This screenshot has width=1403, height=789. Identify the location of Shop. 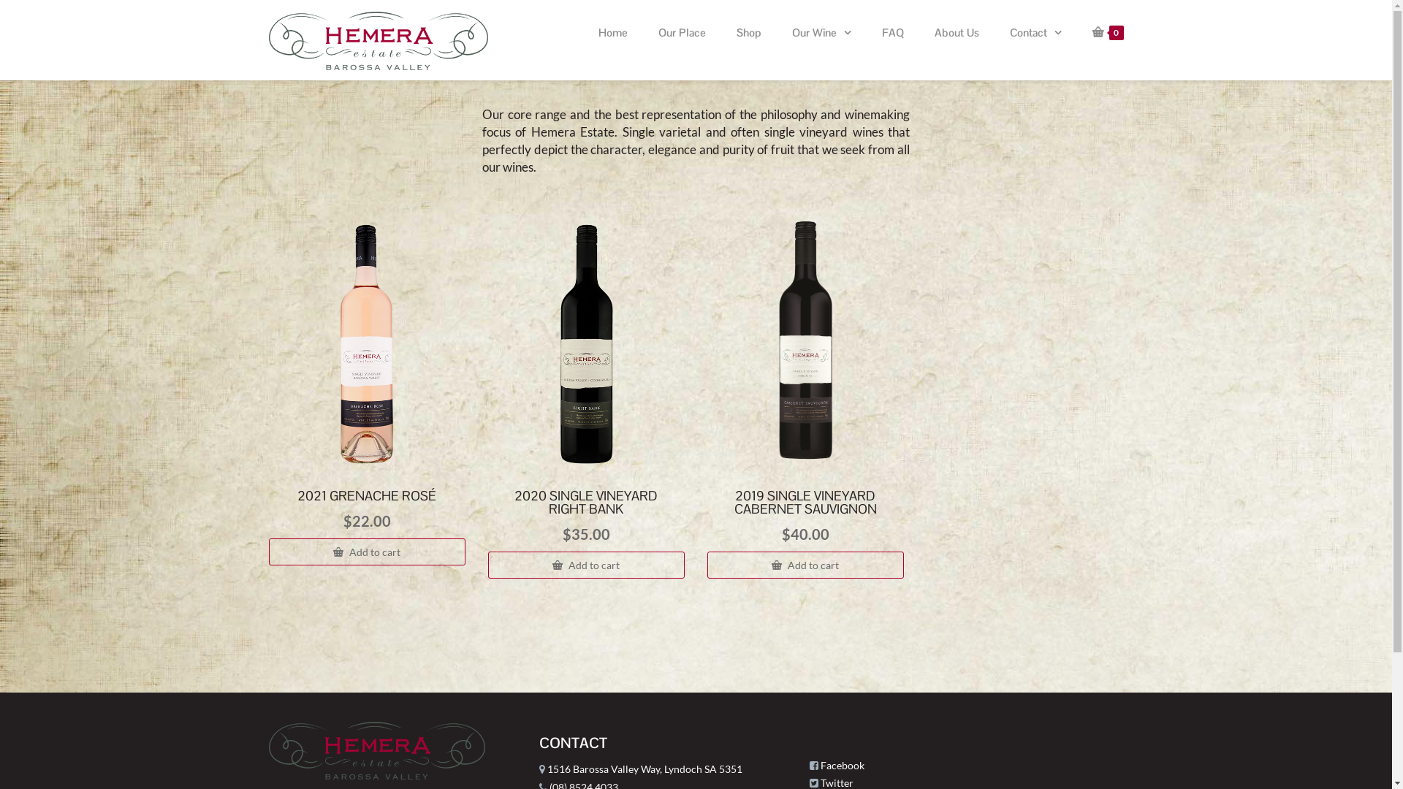
(748, 40).